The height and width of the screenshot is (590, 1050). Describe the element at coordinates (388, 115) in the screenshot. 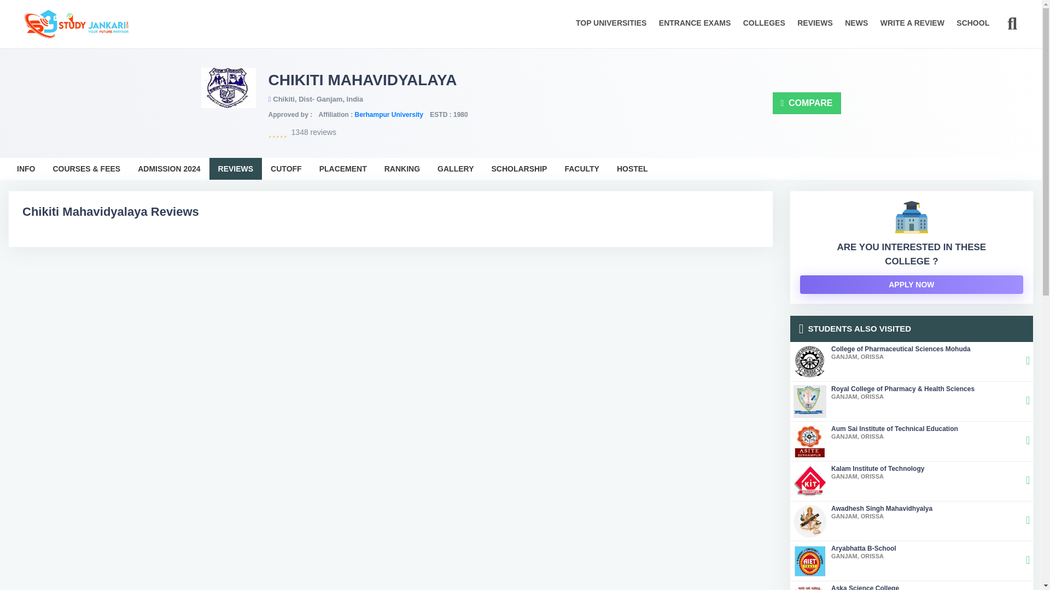

I see `Berhampur University` at that location.